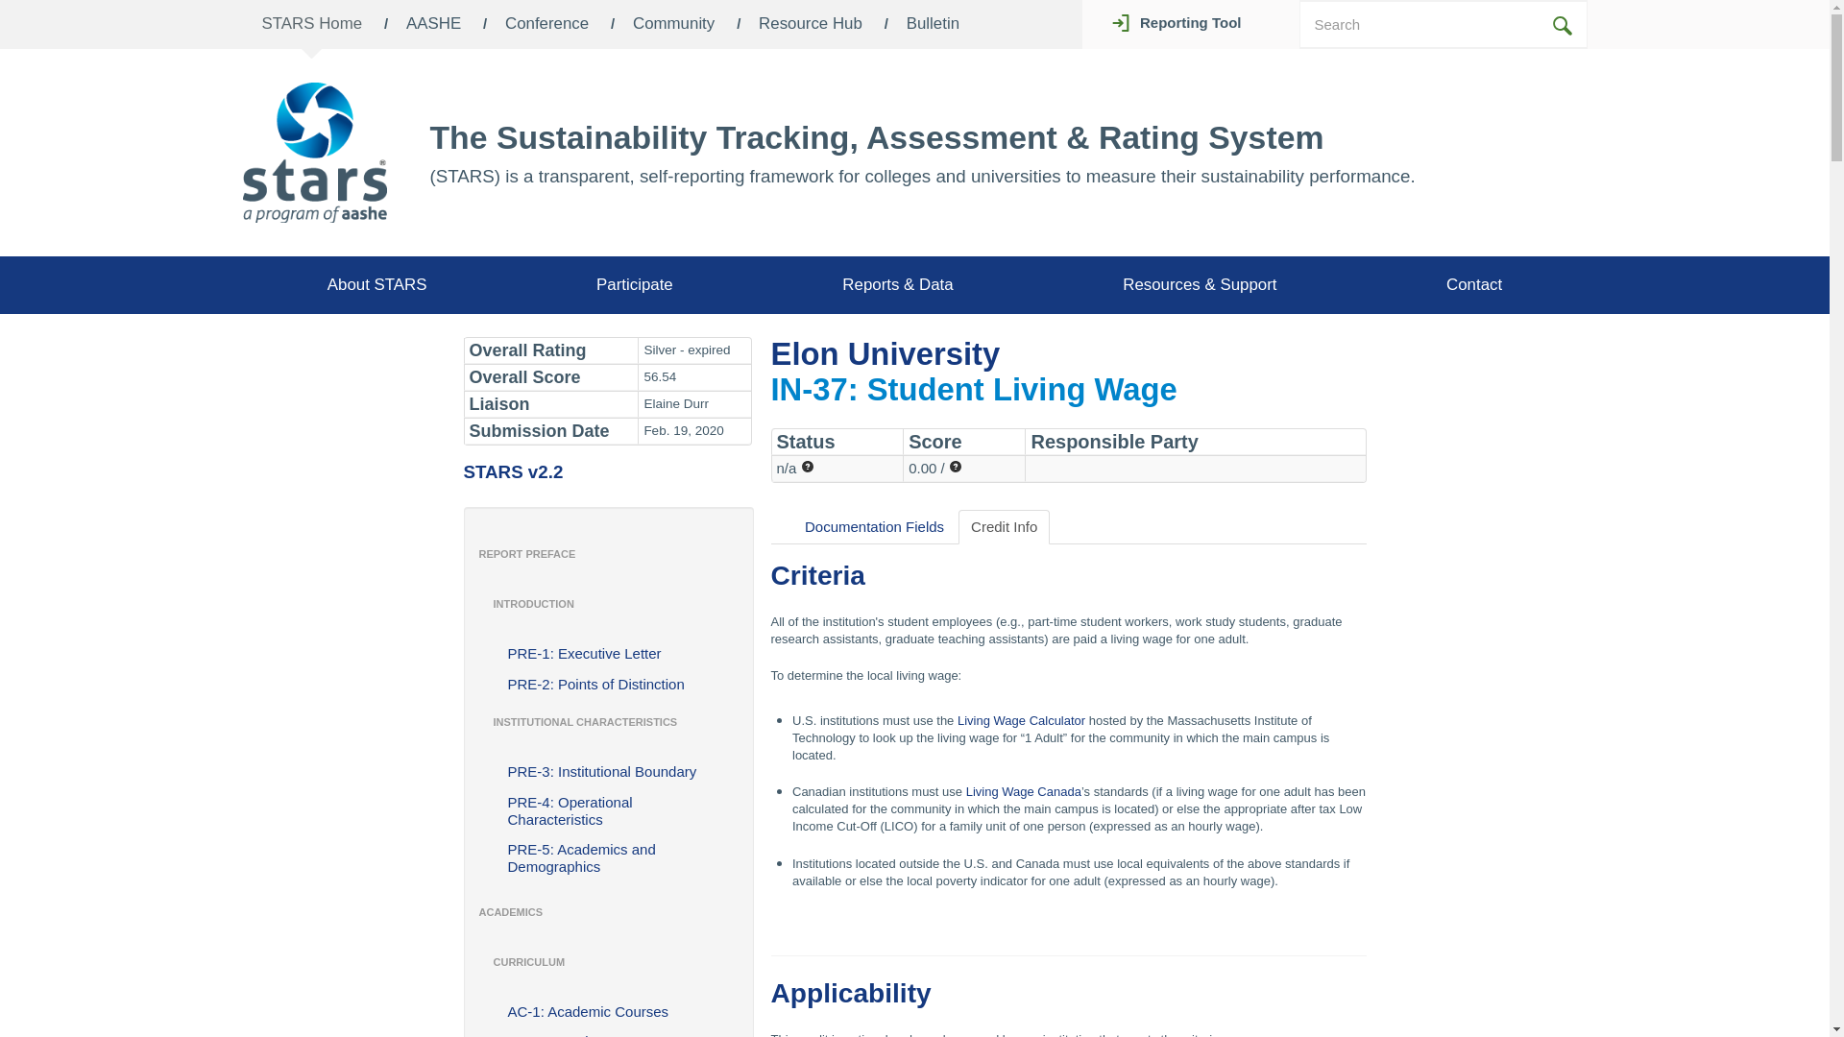 The height and width of the screenshot is (1037, 1844). What do you see at coordinates (1181, 23) in the screenshot?
I see `Reporting Tool` at bounding box center [1181, 23].